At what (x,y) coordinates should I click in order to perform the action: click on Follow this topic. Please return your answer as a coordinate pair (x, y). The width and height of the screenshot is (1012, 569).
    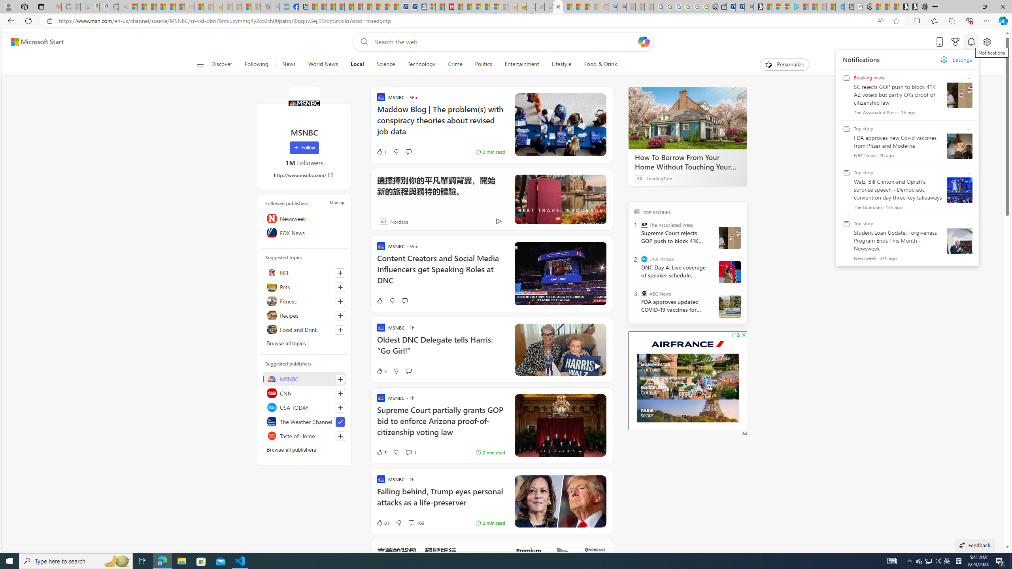
    Looking at the image, I should click on (340, 330).